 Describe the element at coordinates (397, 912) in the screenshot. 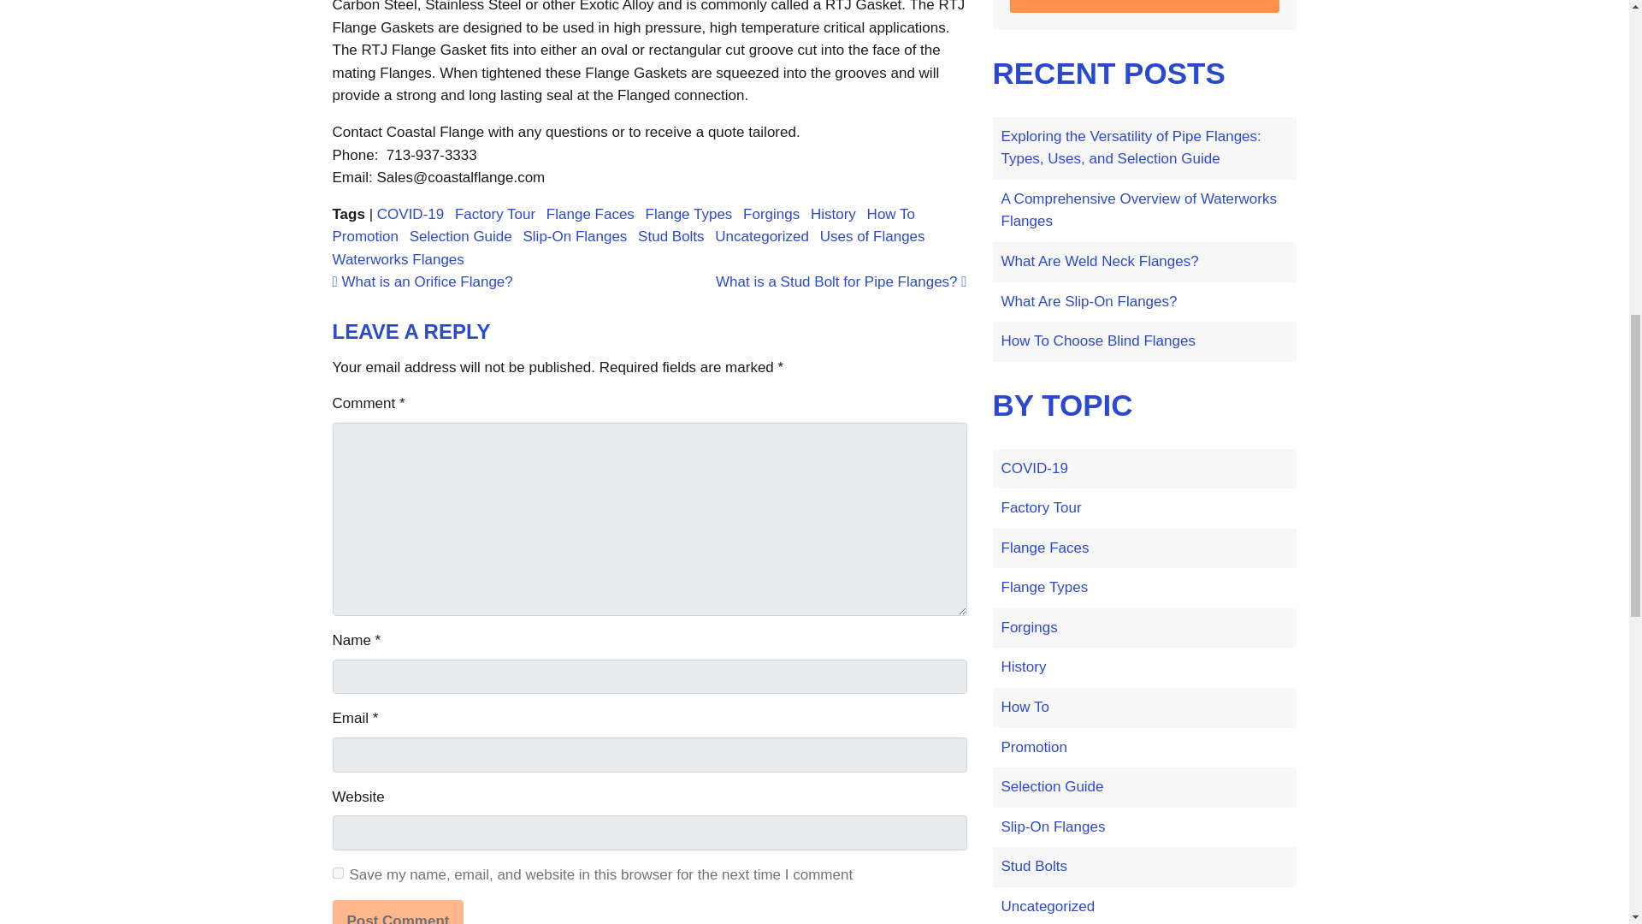

I see `Post Comment` at that location.